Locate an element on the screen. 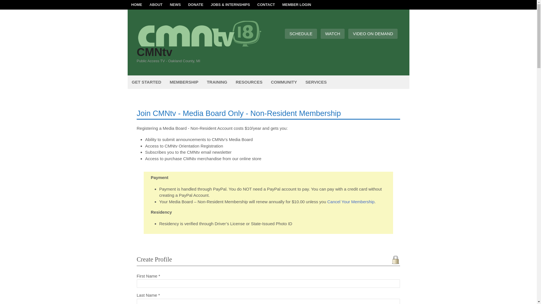 This screenshot has height=304, width=541. SCHEDULE is located at coordinates (301, 34).